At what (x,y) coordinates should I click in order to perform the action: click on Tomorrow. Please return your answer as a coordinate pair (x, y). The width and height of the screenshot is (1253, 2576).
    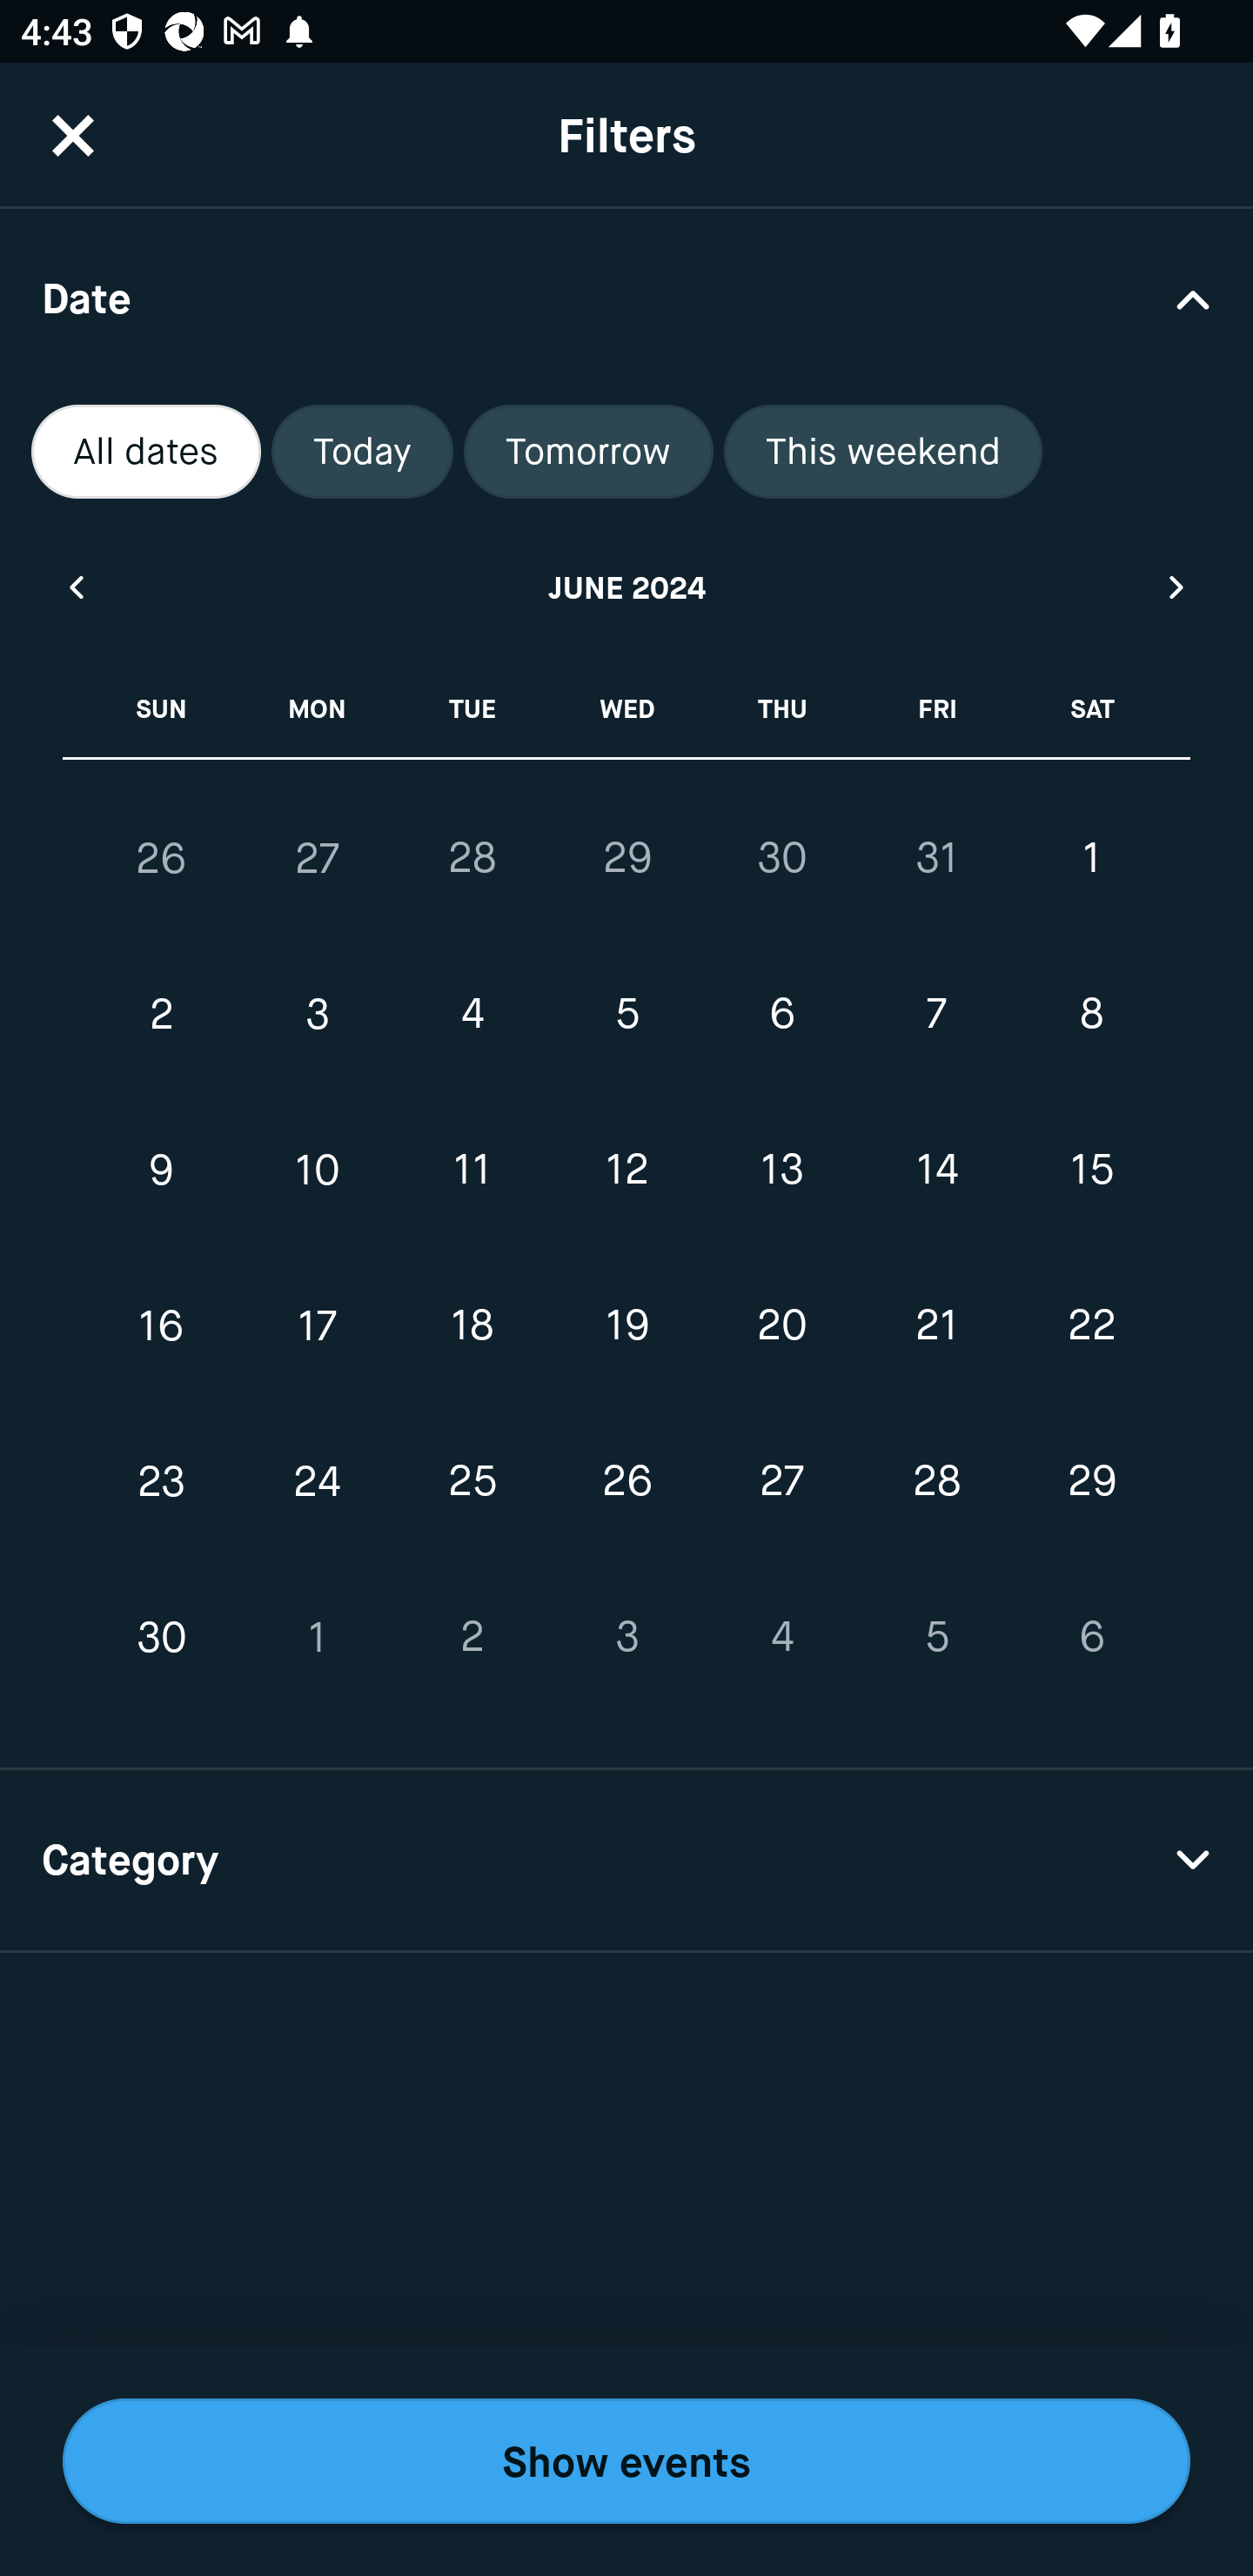
    Looking at the image, I should click on (588, 452).